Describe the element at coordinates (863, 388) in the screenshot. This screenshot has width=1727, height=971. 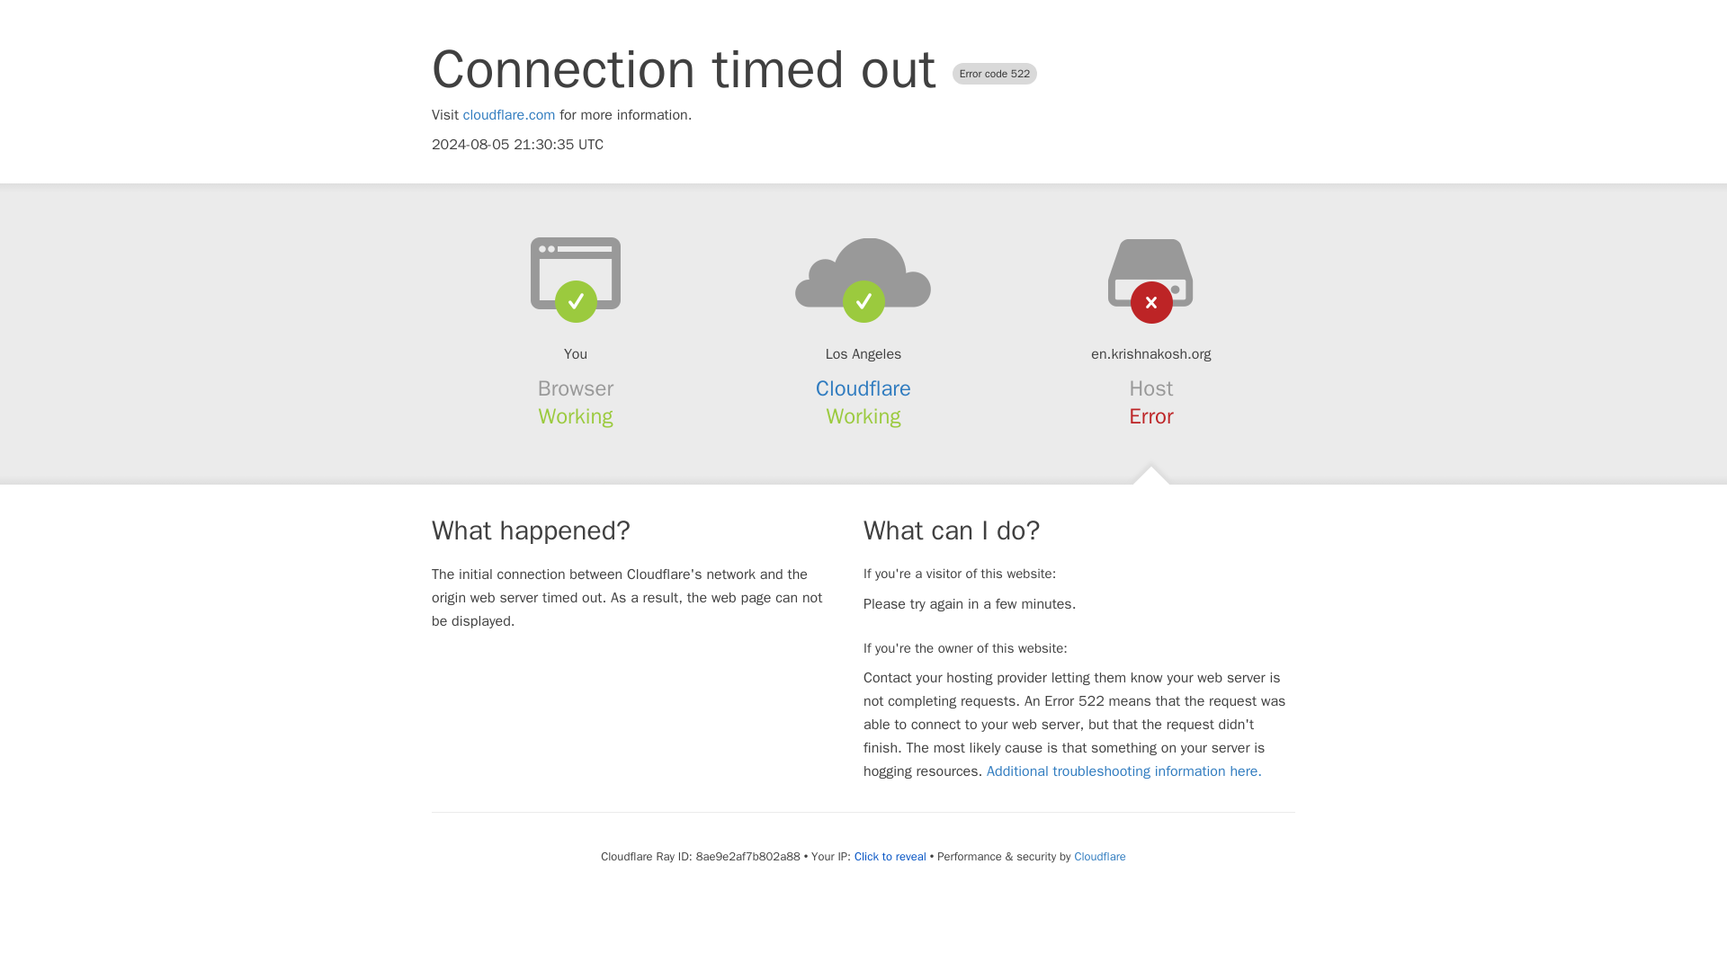
I see `Cloudflare` at that location.